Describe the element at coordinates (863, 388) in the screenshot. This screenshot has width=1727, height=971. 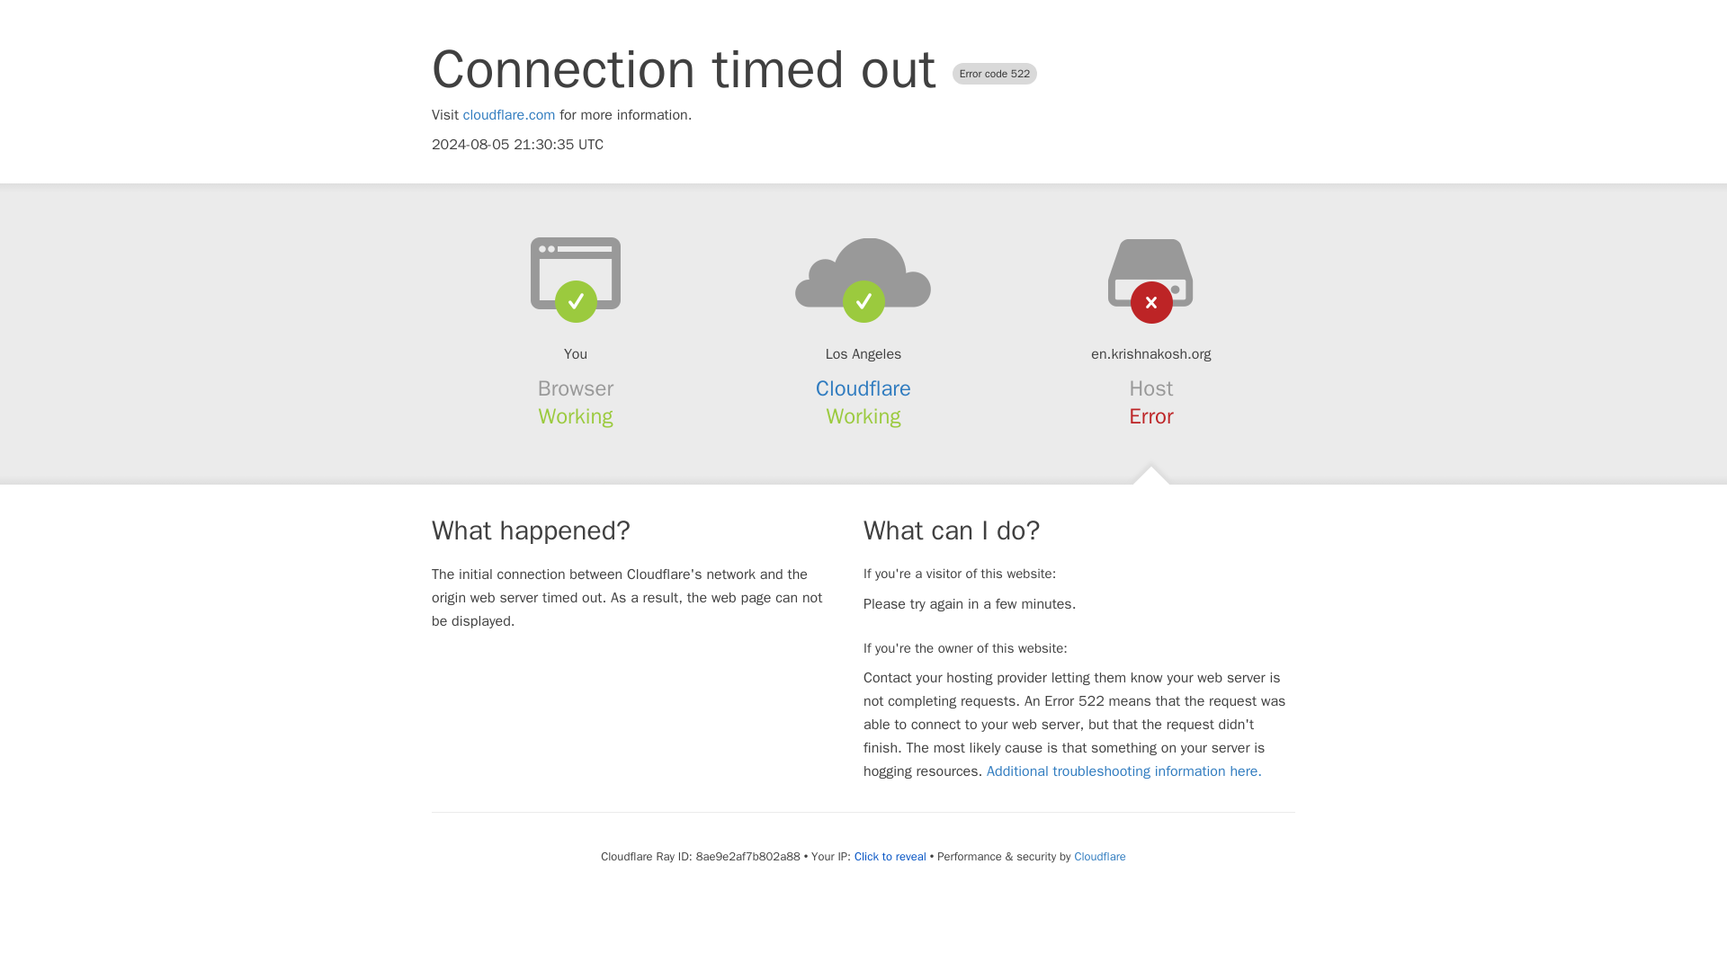
I see `Cloudflare` at that location.